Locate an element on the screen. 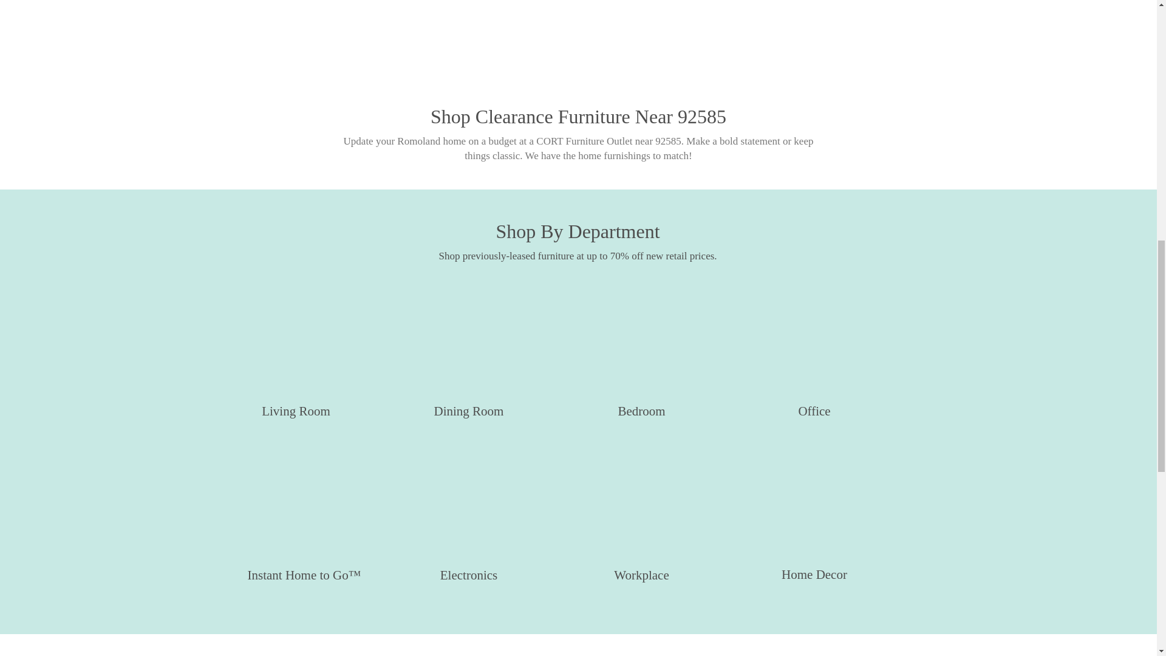 Image resolution: width=1166 pixels, height=656 pixels. Living Room is located at coordinates (296, 356).